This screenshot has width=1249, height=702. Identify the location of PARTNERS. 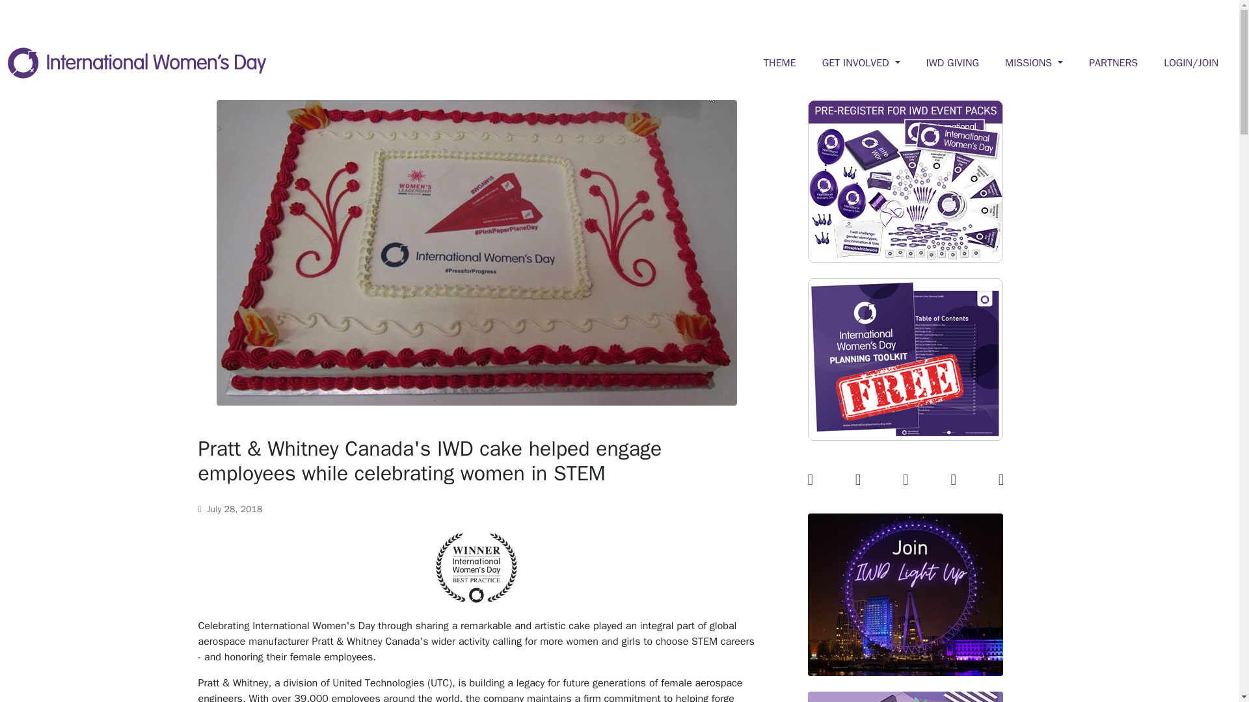
(1113, 62).